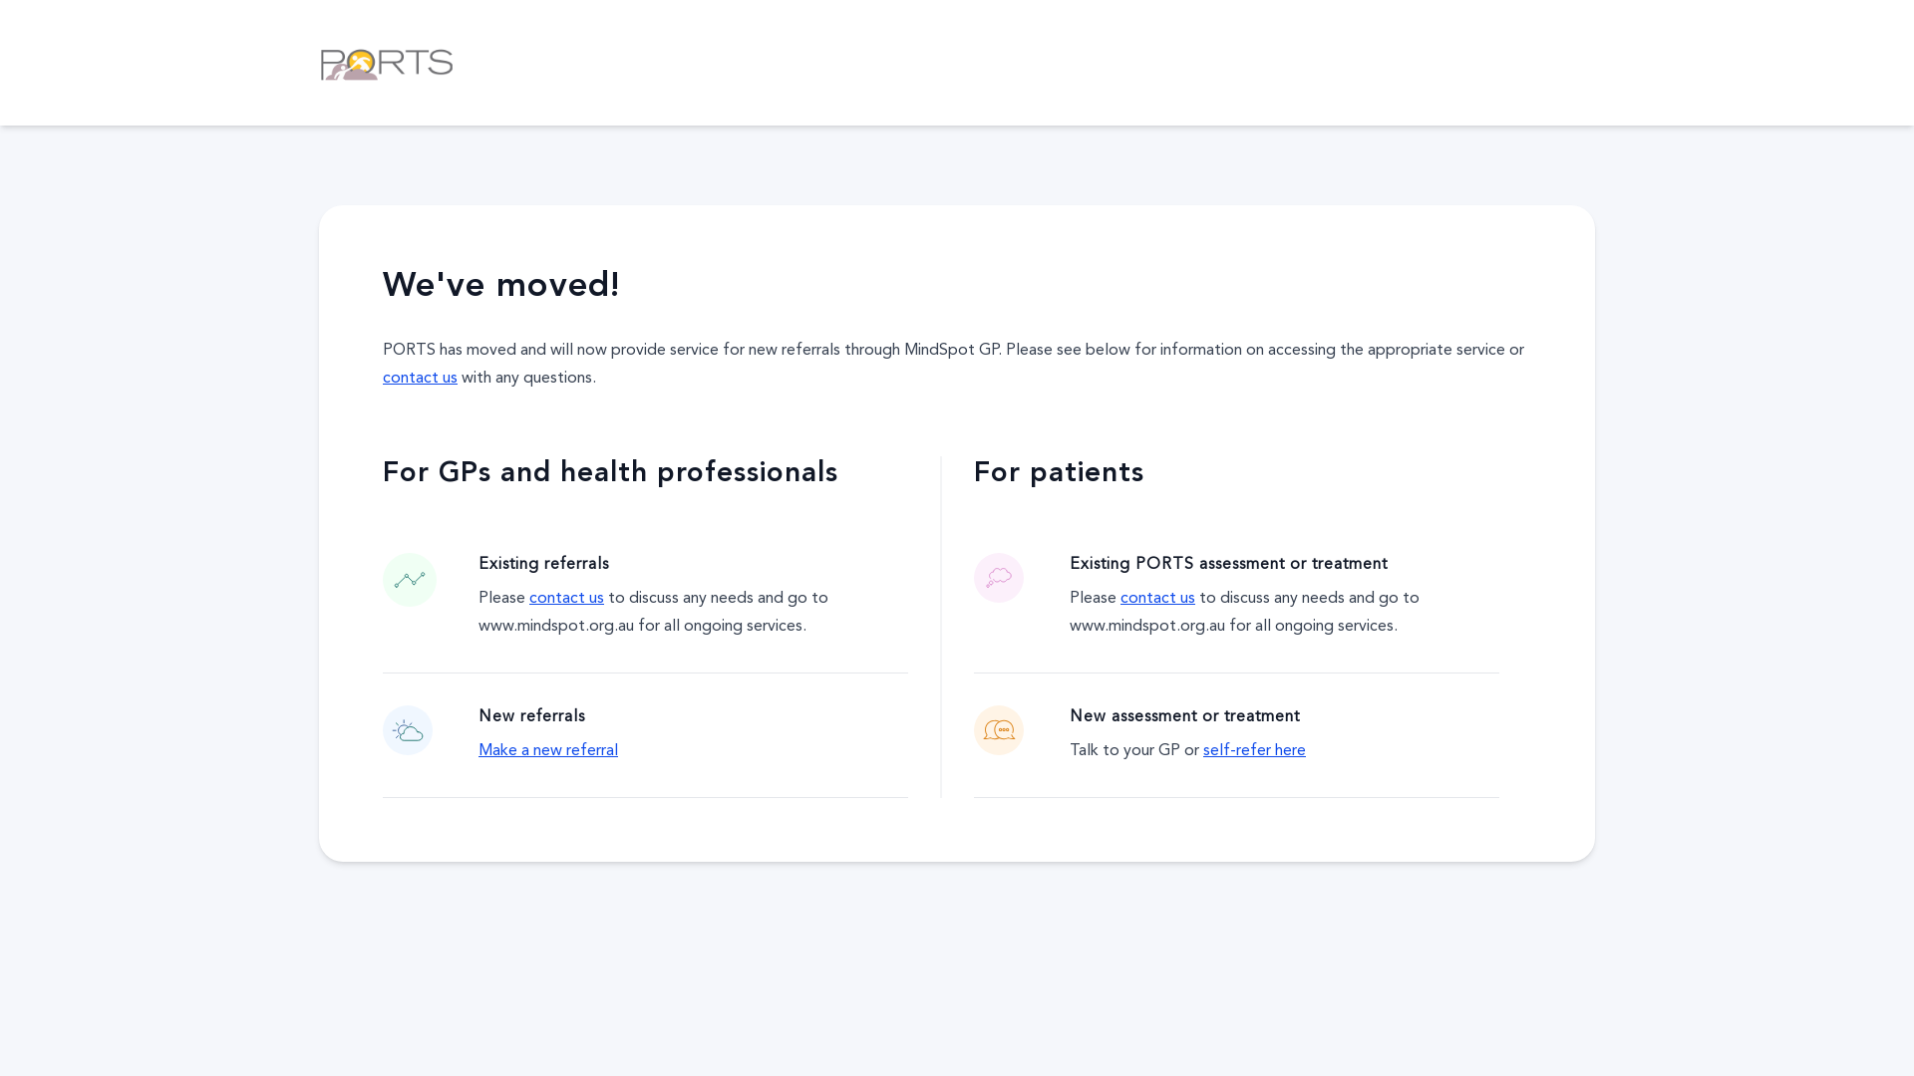 The image size is (1914, 1076). Describe the element at coordinates (566, 599) in the screenshot. I see `contact us` at that location.